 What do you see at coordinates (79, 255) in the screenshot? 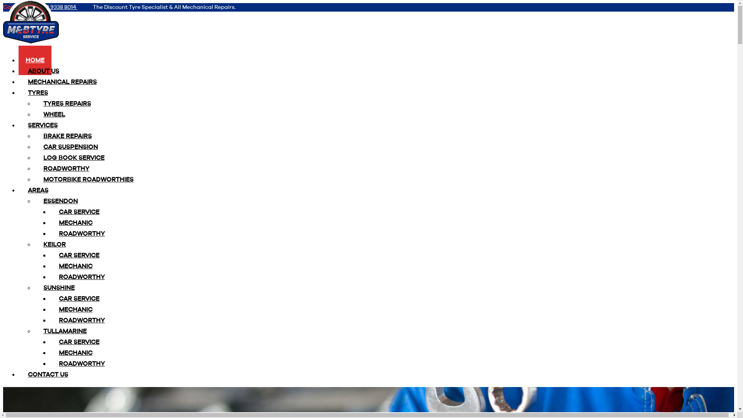
I see `CAR SERVICE` at bounding box center [79, 255].